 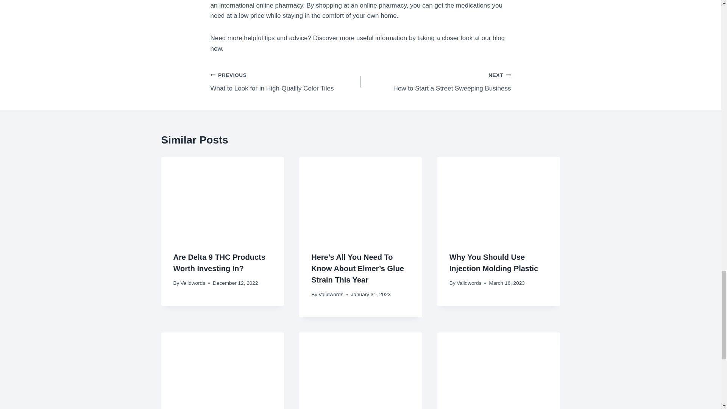 What do you see at coordinates (192, 283) in the screenshot?
I see `5 Key Benefits of Assisted Living for Seniors 9` at bounding box center [192, 283].